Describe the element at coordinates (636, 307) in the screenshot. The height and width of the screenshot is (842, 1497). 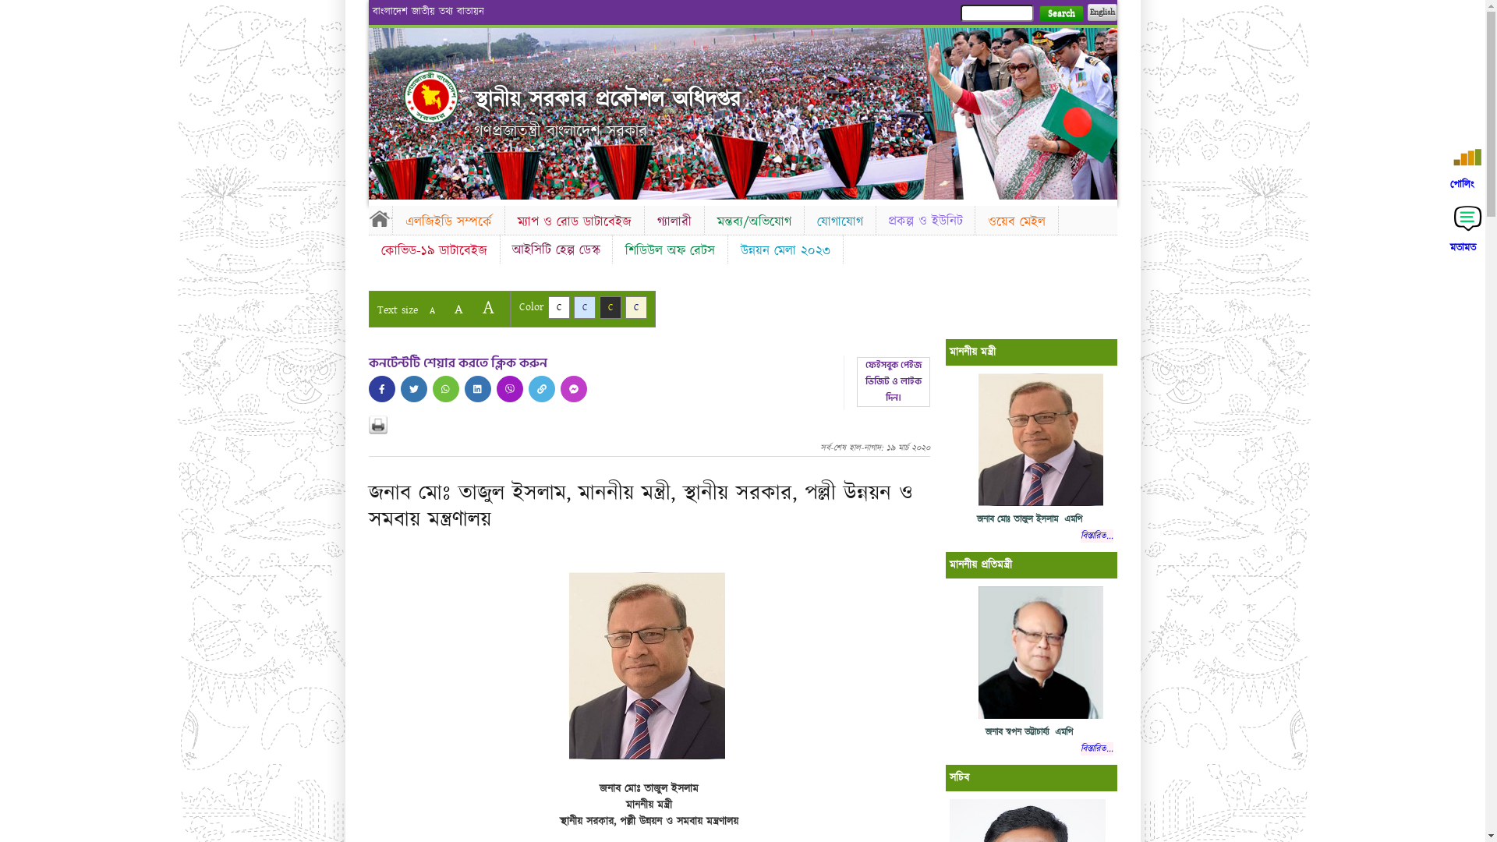
I see `C` at that location.